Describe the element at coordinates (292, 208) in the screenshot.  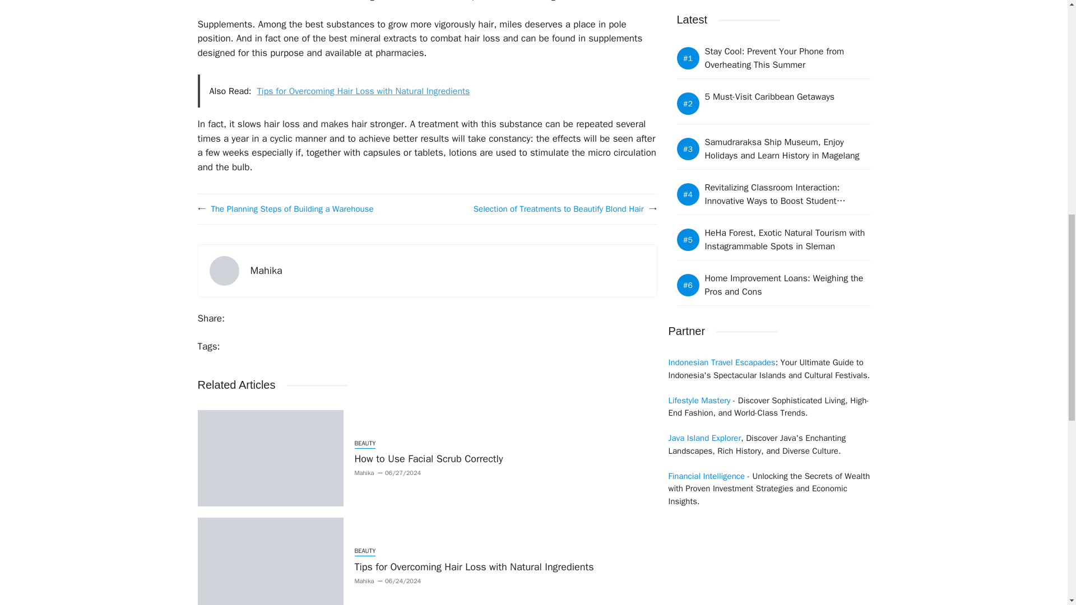
I see `The Planning Steps of Building a Warehouse` at that location.